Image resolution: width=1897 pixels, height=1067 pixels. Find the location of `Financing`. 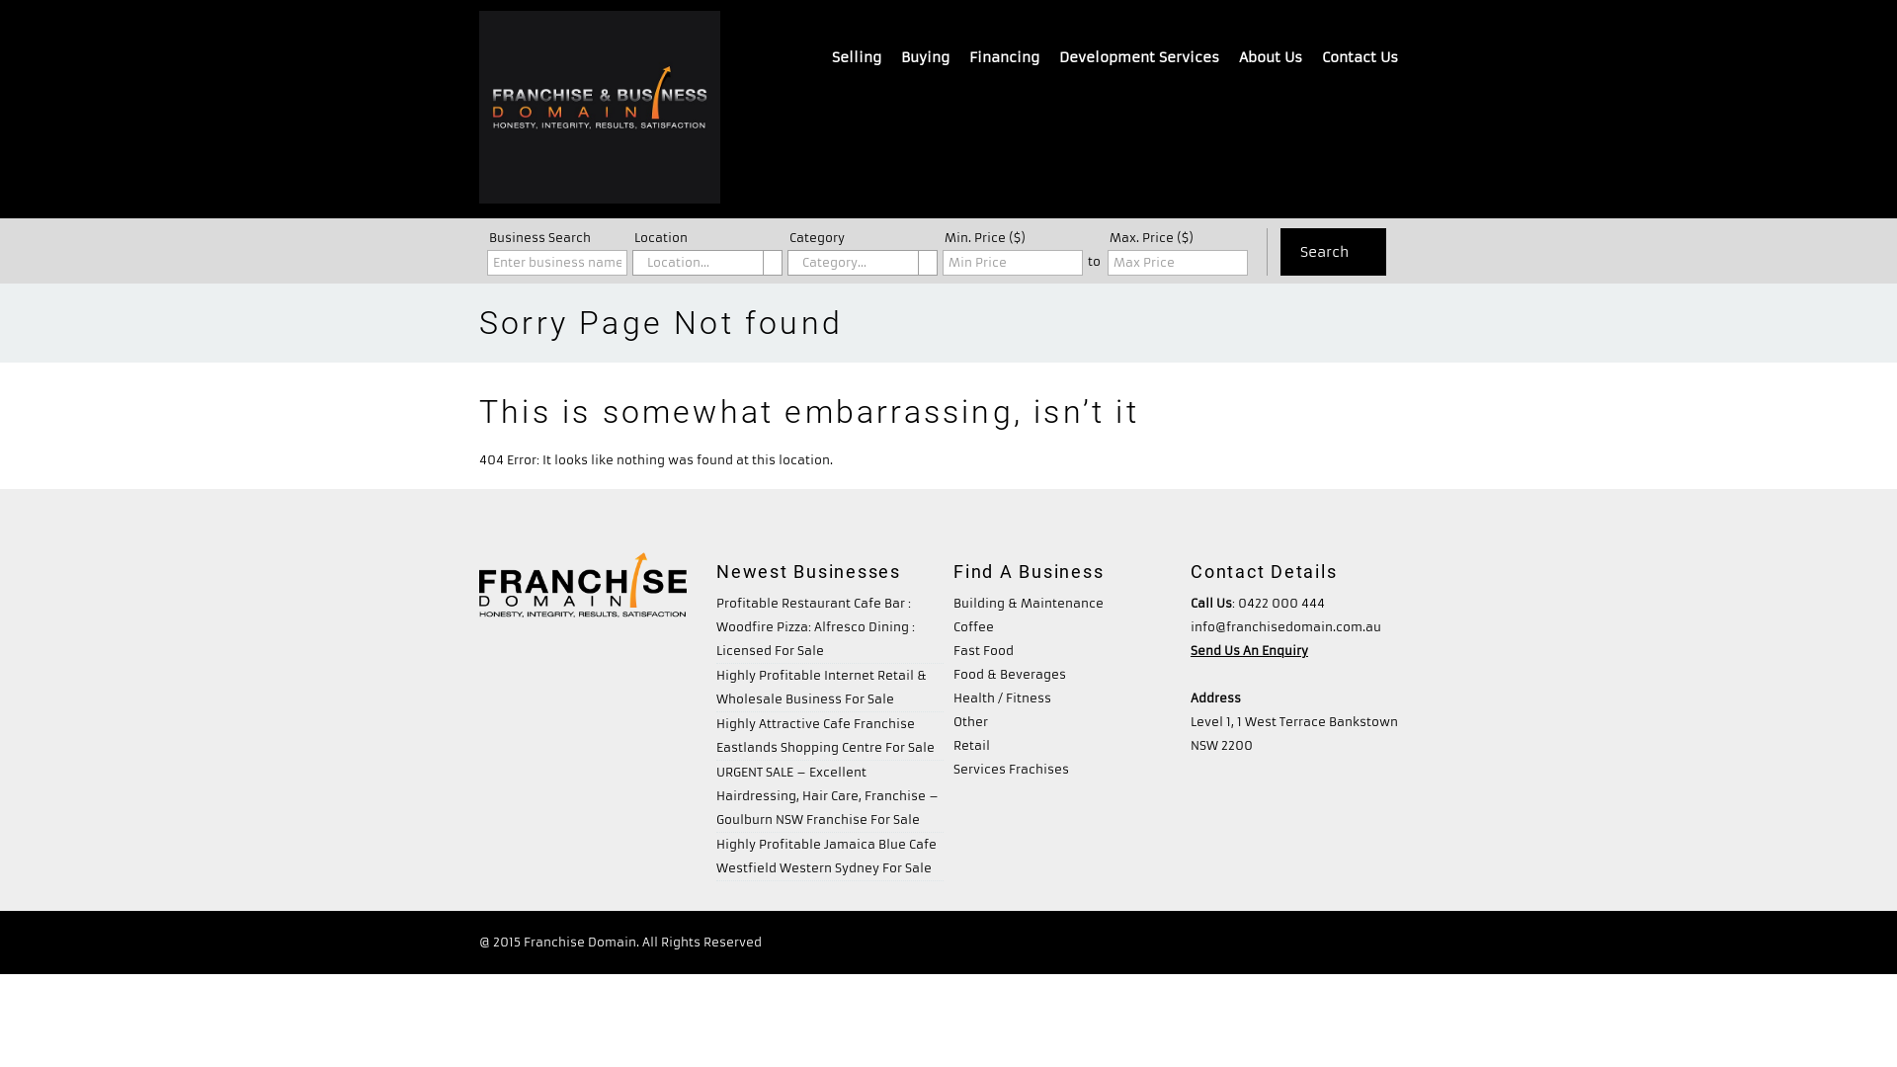

Financing is located at coordinates (1152, 943).